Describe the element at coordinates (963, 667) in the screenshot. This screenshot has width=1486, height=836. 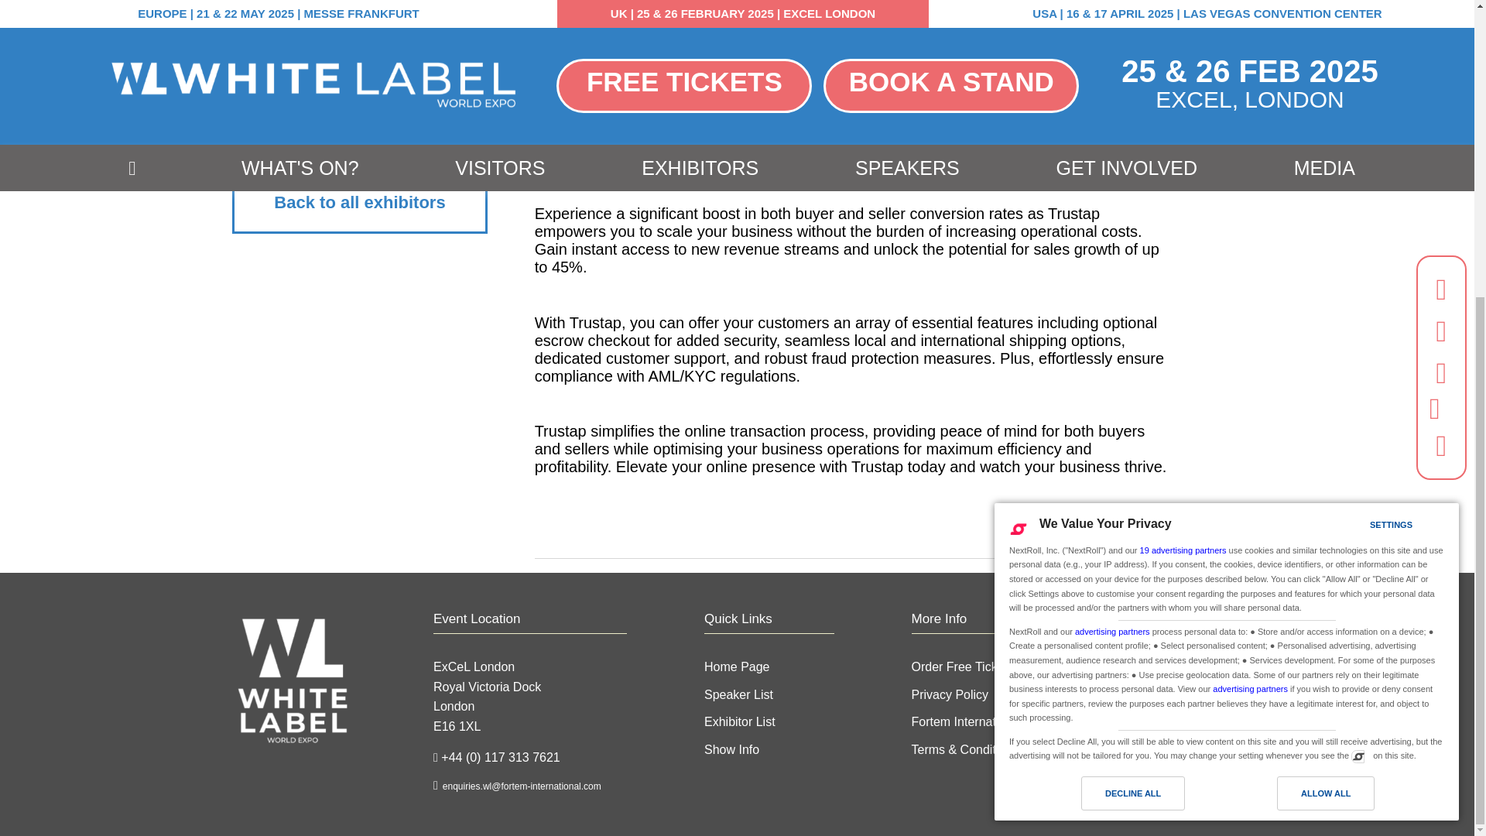
I see `Order free tickets` at that location.